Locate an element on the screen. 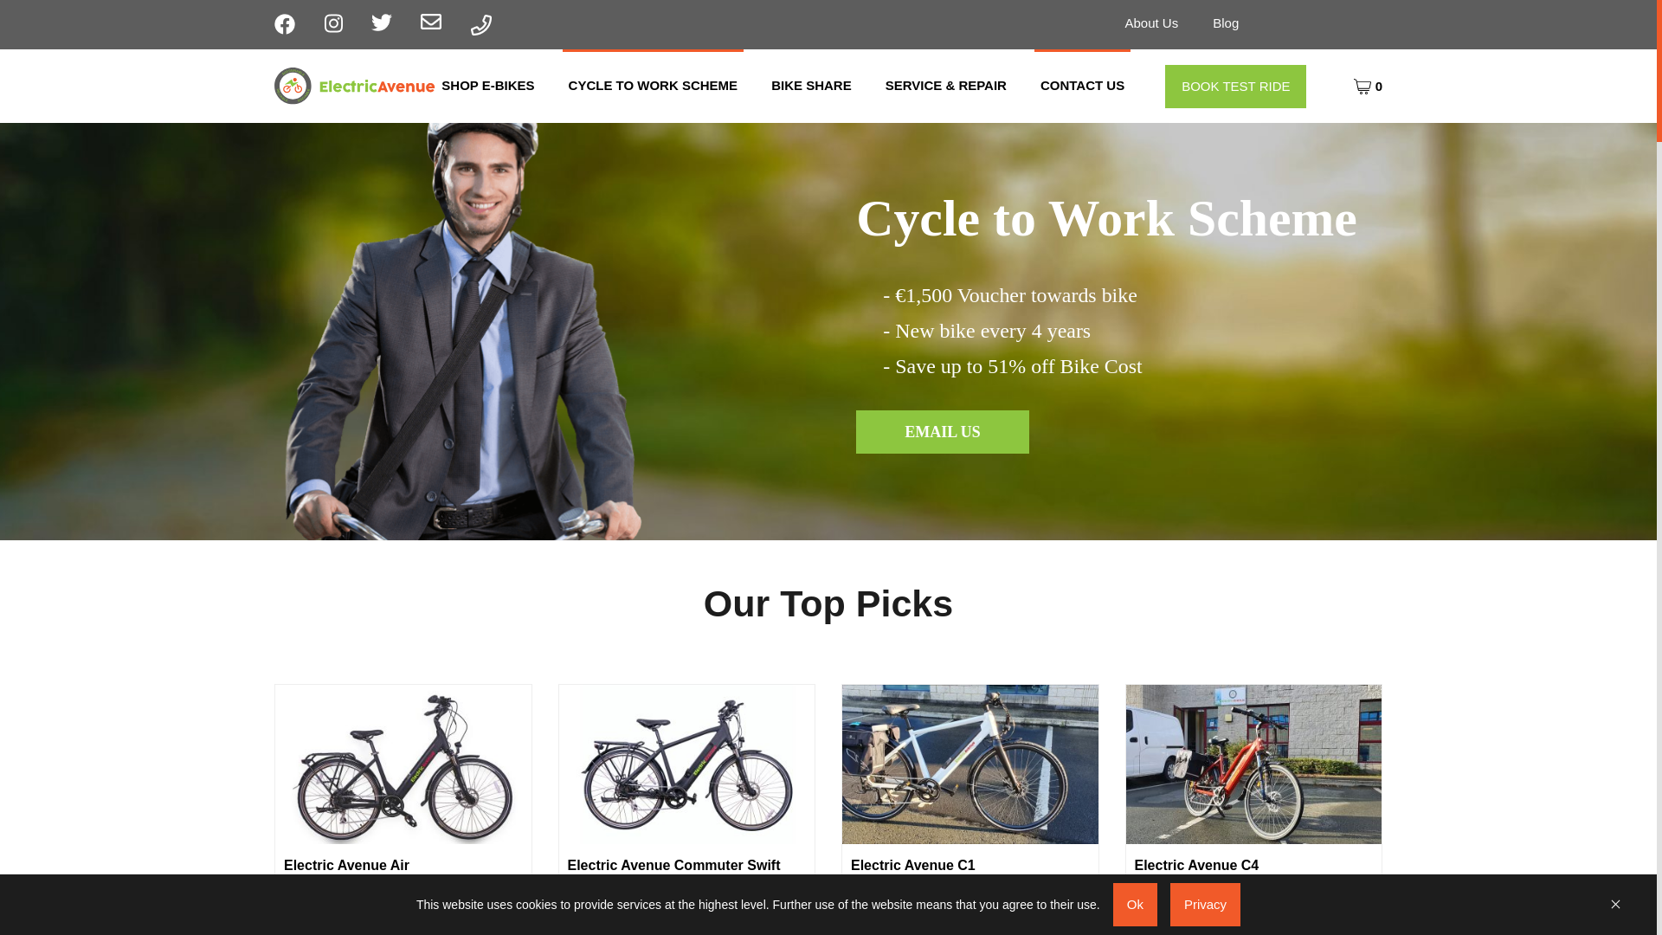 The image size is (1662, 935). BIKE SHARE is located at coordinates (810, 86).